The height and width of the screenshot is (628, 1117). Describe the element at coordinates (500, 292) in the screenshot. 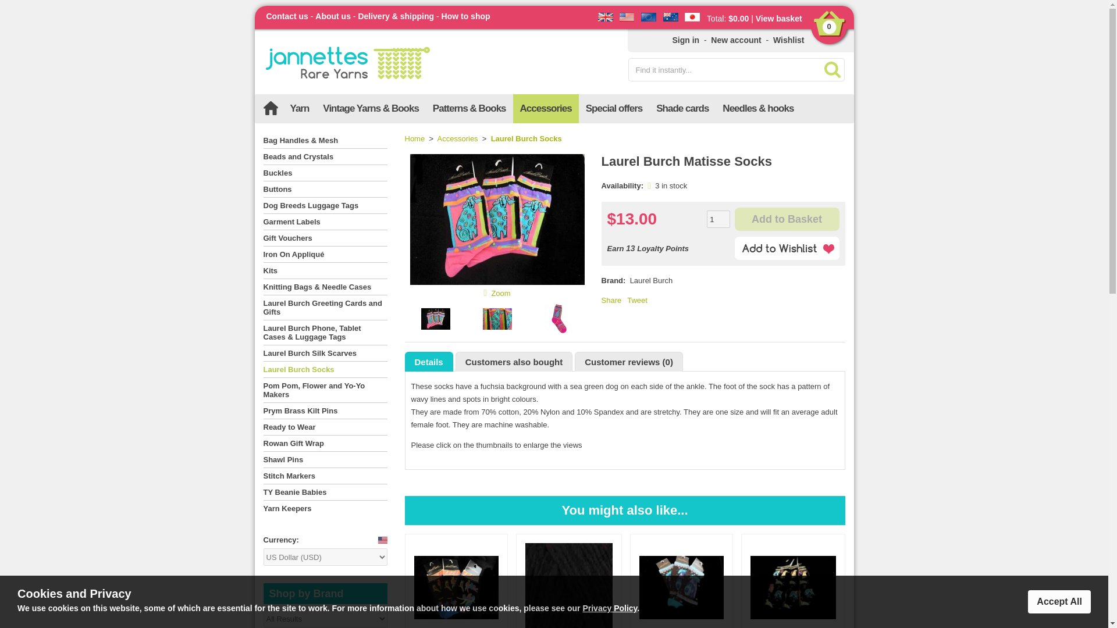

I see `Zoom` at that location.